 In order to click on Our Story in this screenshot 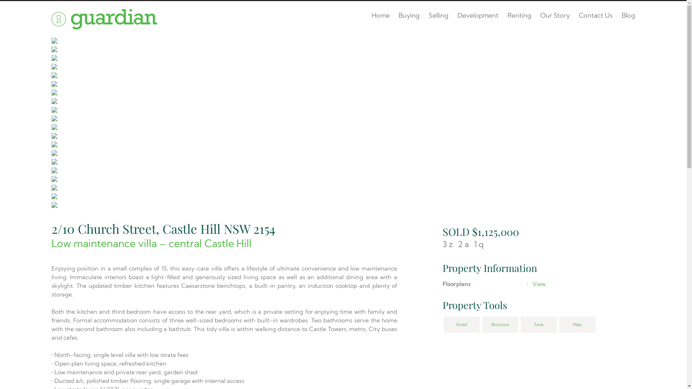, I will do `click(555, 15)`.